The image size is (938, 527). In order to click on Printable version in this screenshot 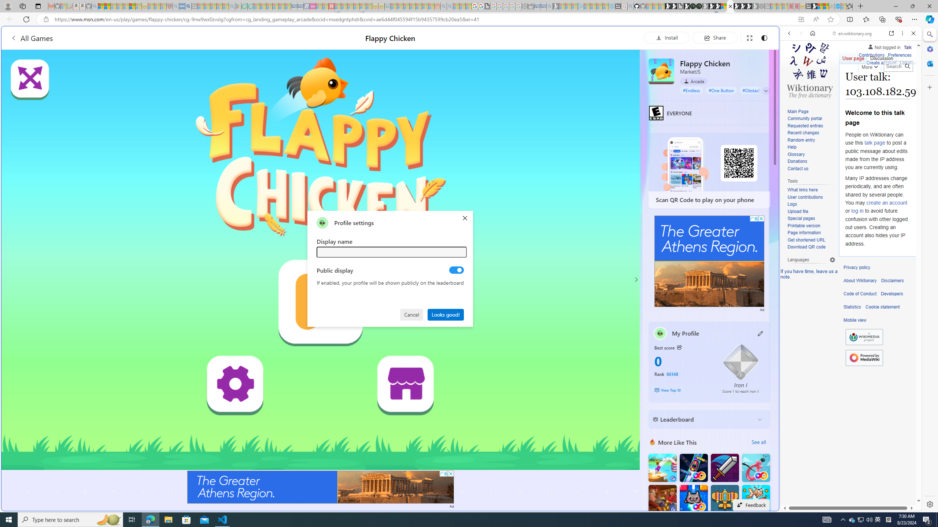, I will do `click(811, 226)`.